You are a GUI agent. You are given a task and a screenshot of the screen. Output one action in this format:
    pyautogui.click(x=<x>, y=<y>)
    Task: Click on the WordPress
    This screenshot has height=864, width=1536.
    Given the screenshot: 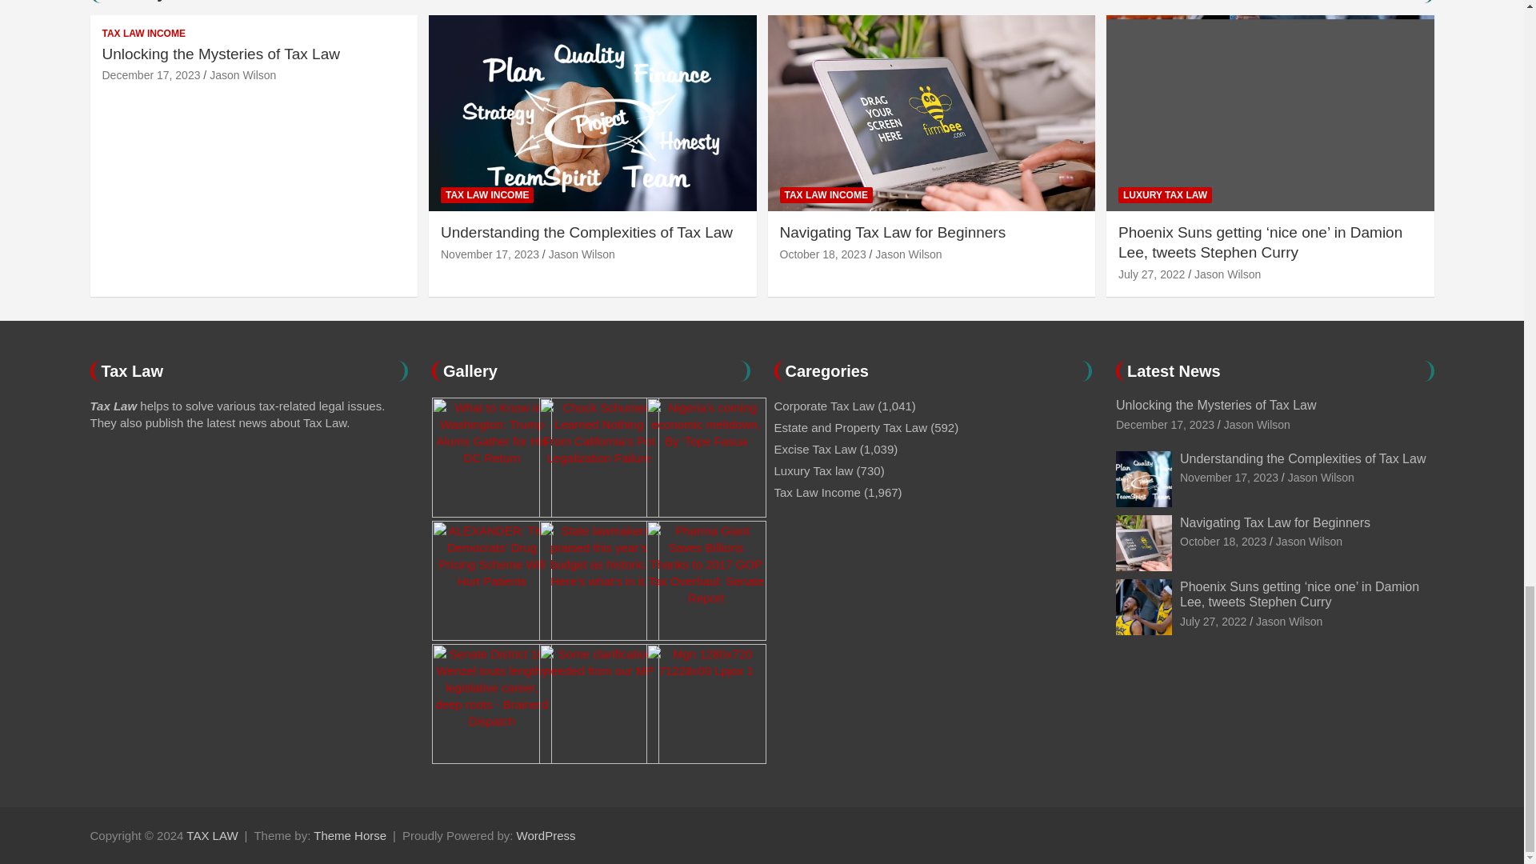 What is the action you would take?
    pyautogui.click(x=546, y=835)
    